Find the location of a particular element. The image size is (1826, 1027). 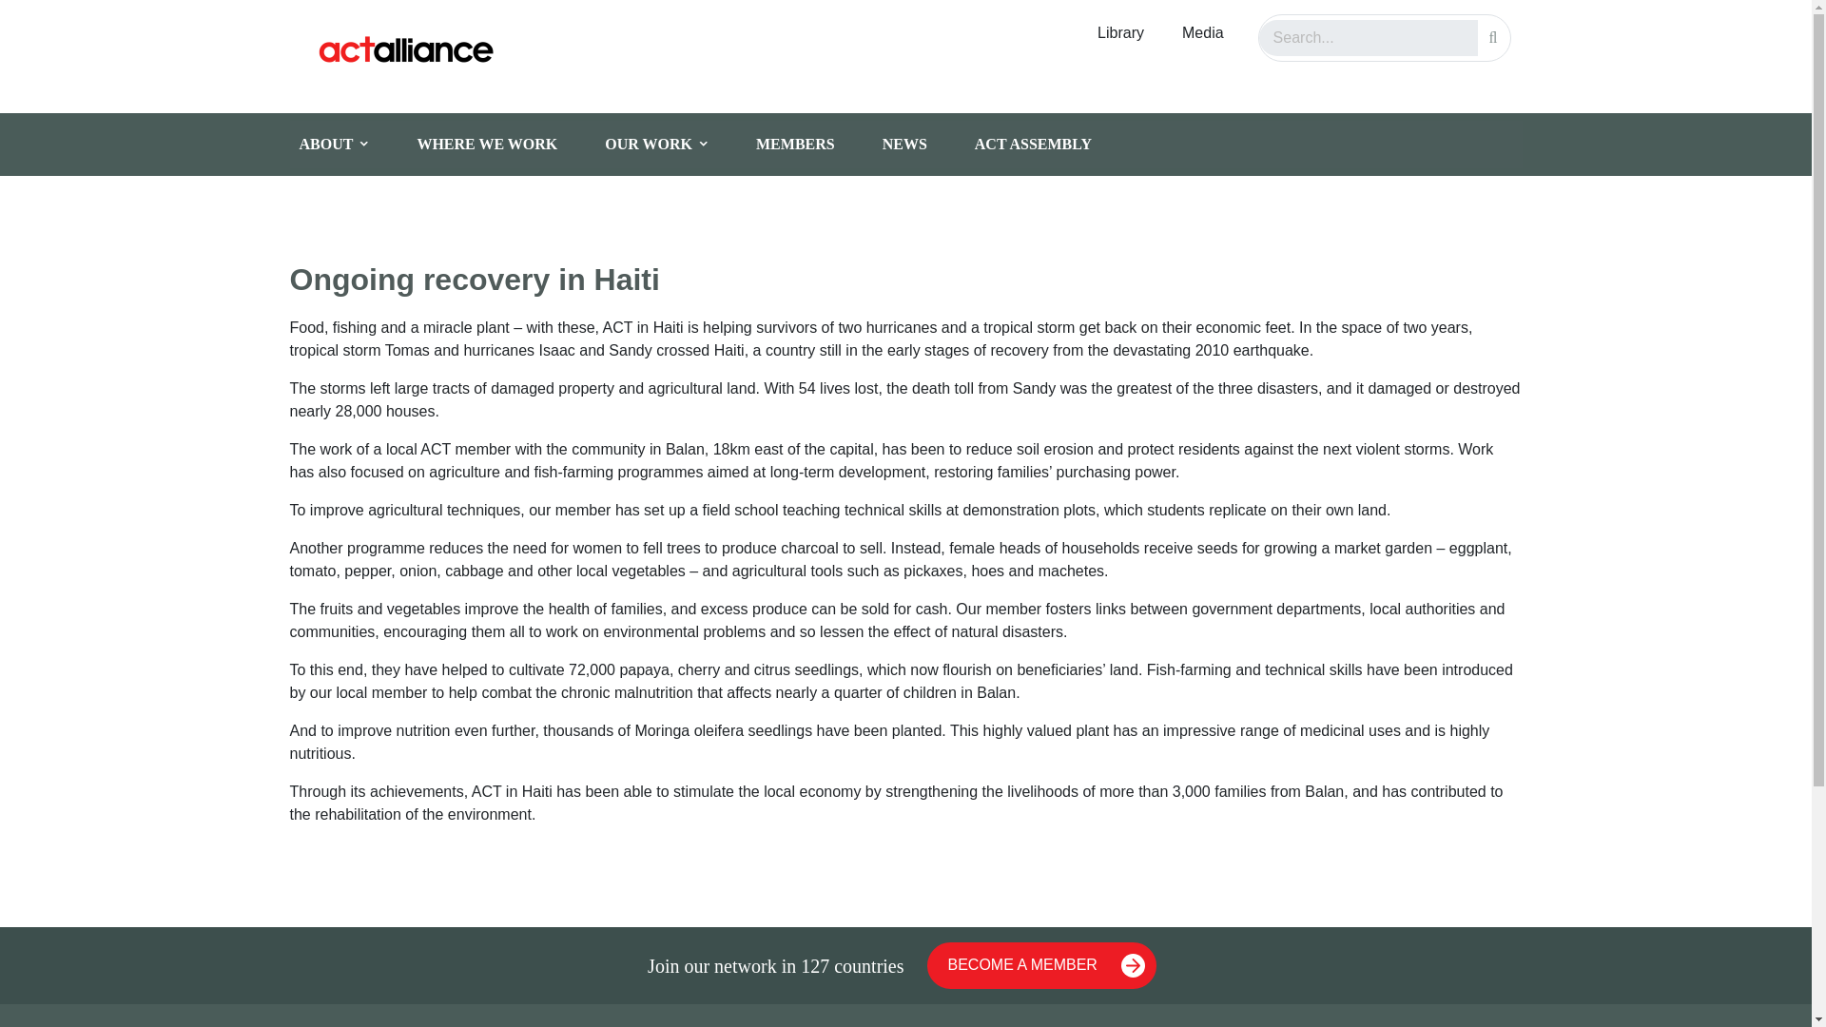

BECOME A MEMBER is located at coordinates (1041, 966).